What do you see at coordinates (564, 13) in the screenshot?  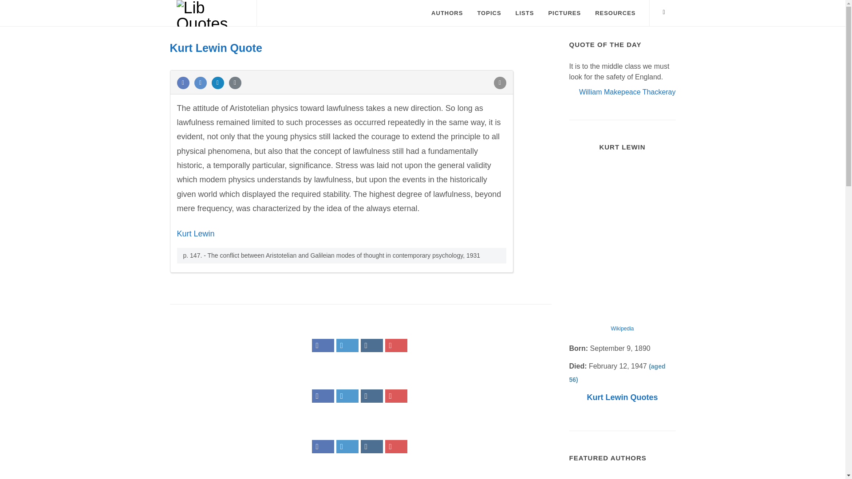 I see `PICTURES` at bounding box center [564, 13].